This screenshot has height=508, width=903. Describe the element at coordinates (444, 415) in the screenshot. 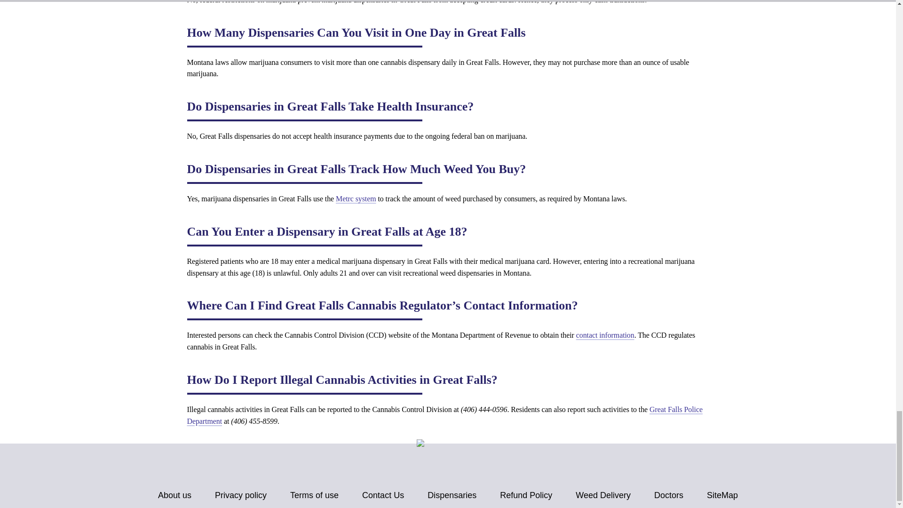

I see `Great Falls Police Department` at that location.